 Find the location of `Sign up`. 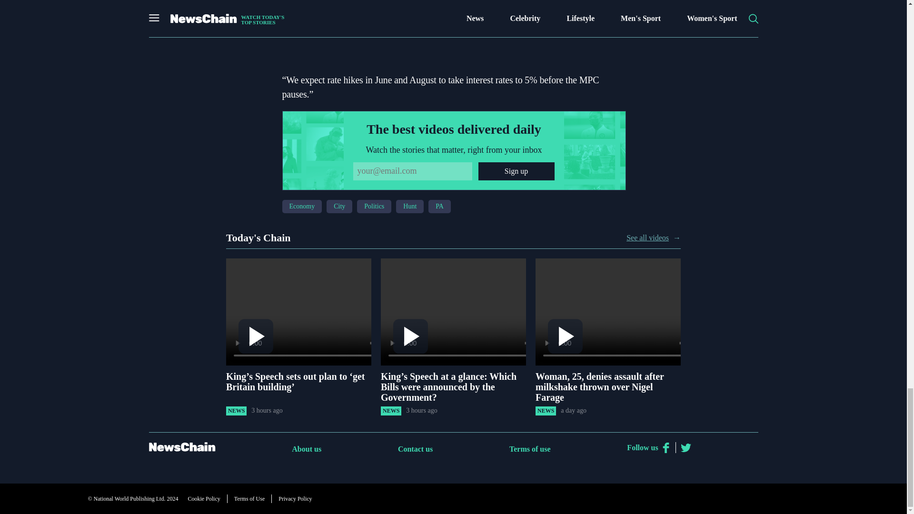

Sign up is located at coordinates (516, 171).